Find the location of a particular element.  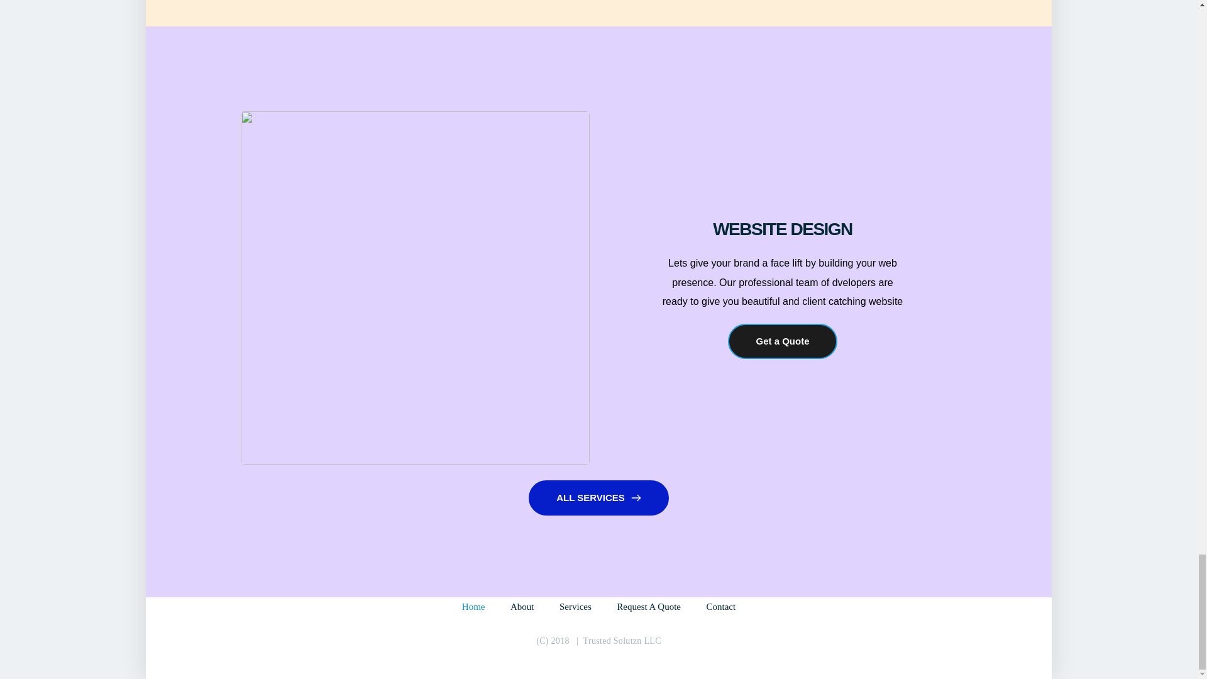

ALL SERVICES is located at coordinates (598, 497).